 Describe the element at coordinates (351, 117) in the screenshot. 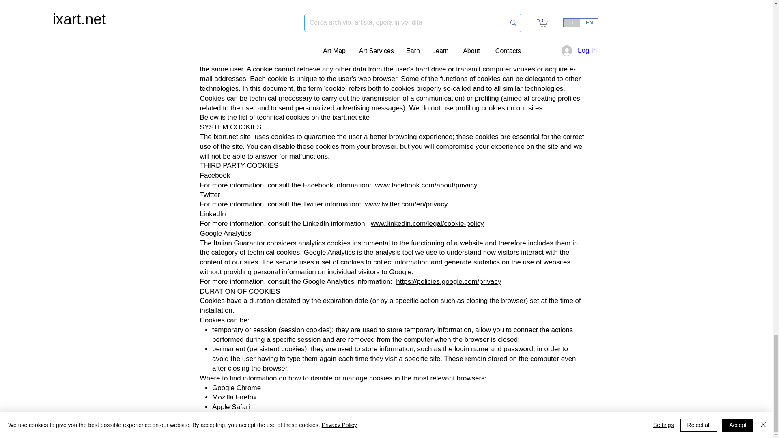

I see `ixart.net site` at that location.